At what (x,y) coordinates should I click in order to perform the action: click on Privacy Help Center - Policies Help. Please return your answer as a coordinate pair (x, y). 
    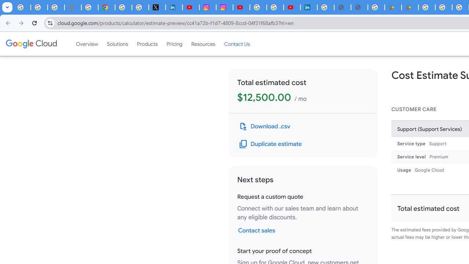
    Looking at the image, I should click on (89, 7).